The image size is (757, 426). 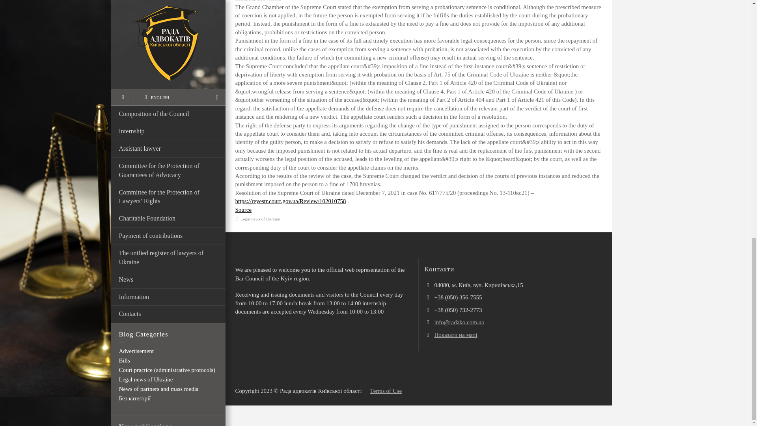 I want to click on Happy birthday to lawyer Nina Chernobay!, so click(x=180, y=1).